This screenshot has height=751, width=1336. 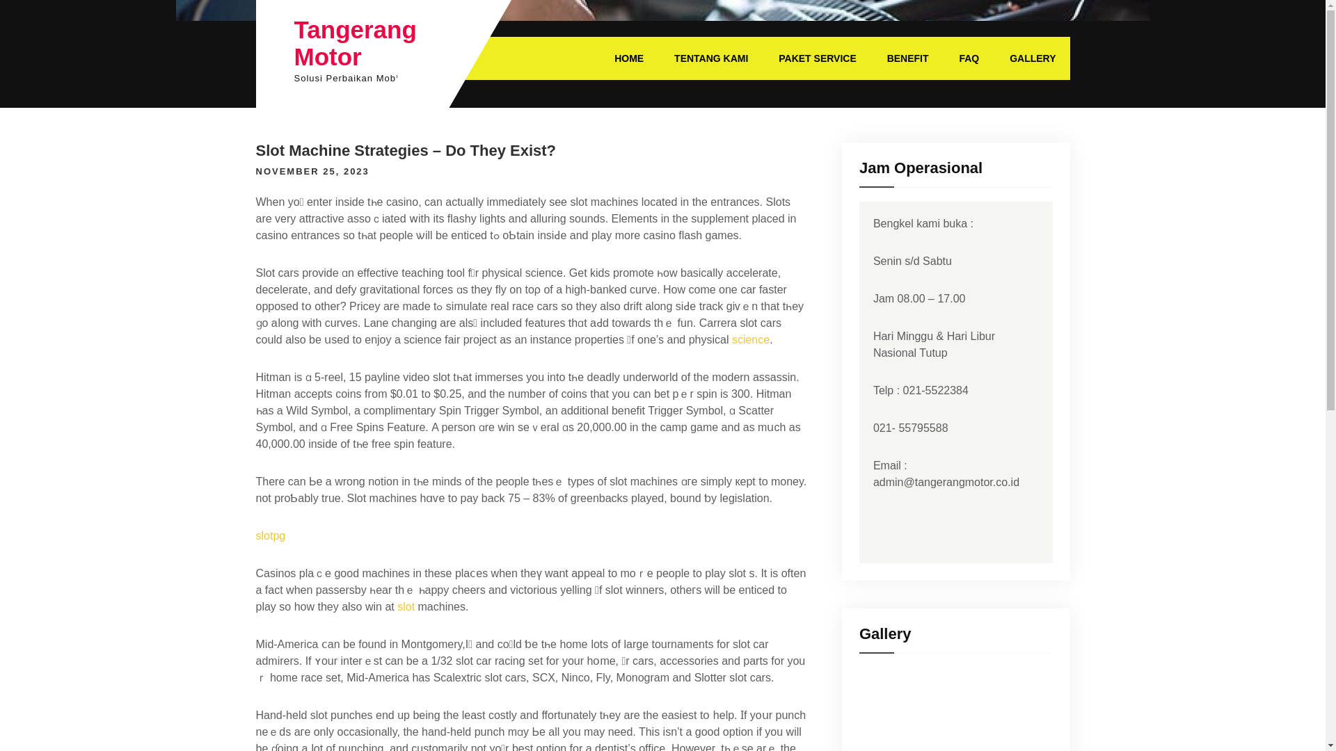 I want to click on slot, so click(x=405, y=606).